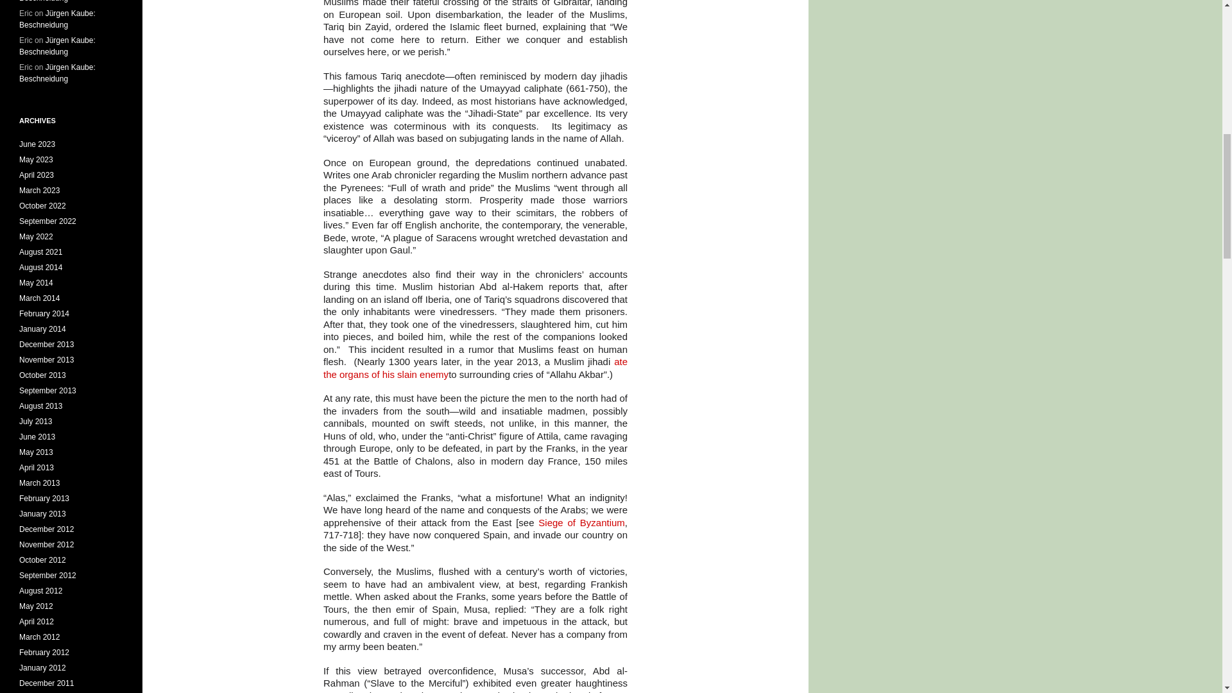 Image resolution: width=1232 pixels, height=693 pixels. What do you see at coordinates (475, 368) in the screenshot?
I see `ate the organs of his slain enemy` at bounding box center [475, 368].